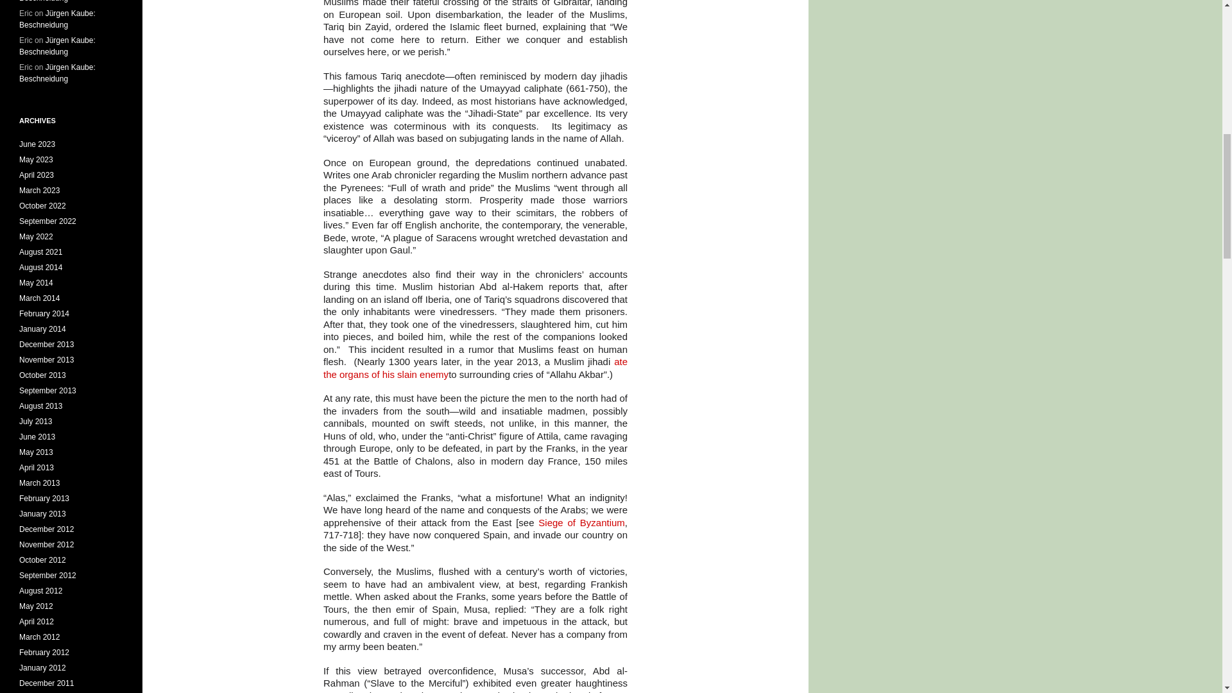 Image resolution: width=1232 pixels, height=693 pixels. What do you see at coordinates (475, 368) in the screenshot?
I see `ate the organs of his slain enemy` at bounding box center [475, 368].